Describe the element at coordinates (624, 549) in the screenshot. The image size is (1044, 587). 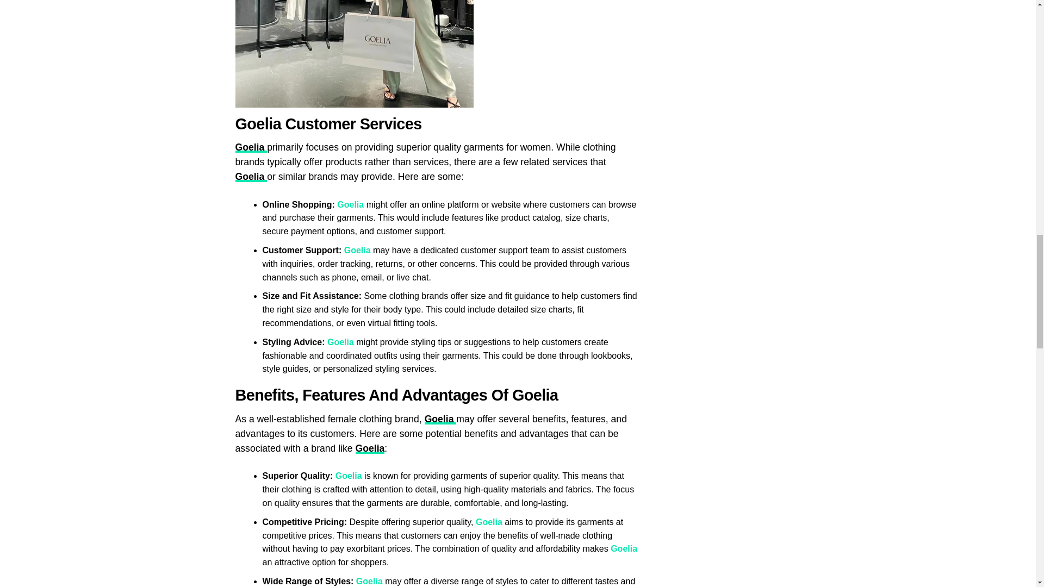
I see `Goelia` at that location.